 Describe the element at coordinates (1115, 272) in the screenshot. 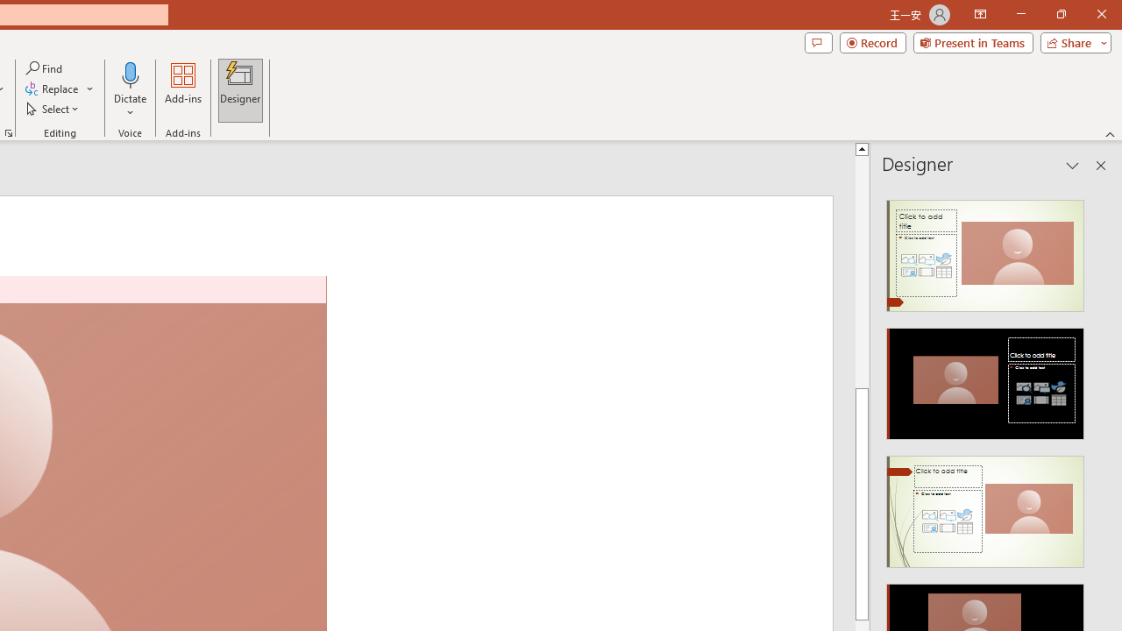

I see `Page up` at that location.